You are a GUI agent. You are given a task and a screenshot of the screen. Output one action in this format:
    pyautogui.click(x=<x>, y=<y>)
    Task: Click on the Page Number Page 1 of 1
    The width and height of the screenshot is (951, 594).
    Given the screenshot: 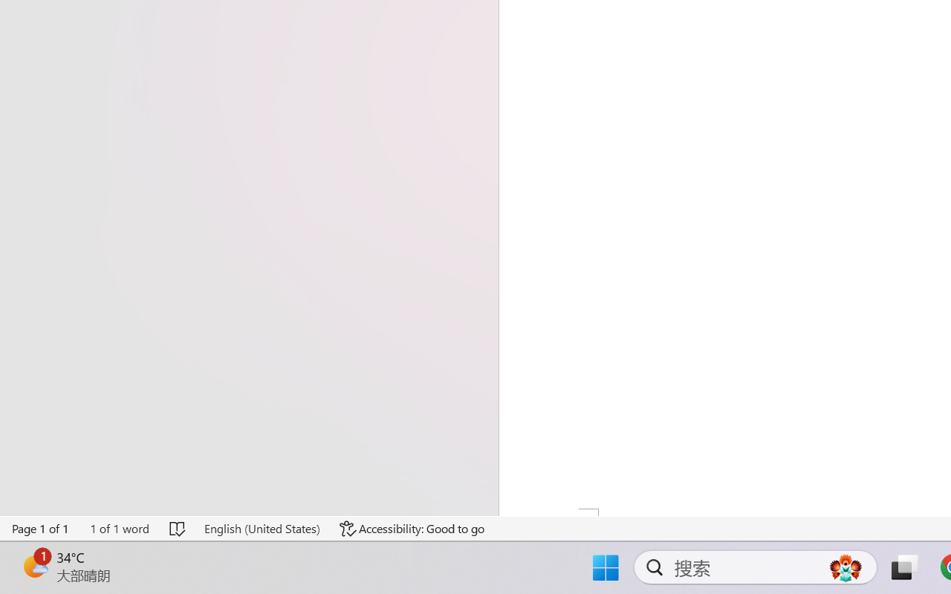 What is the action you would take?
    pyautogui.click(x=41, y=529)
    